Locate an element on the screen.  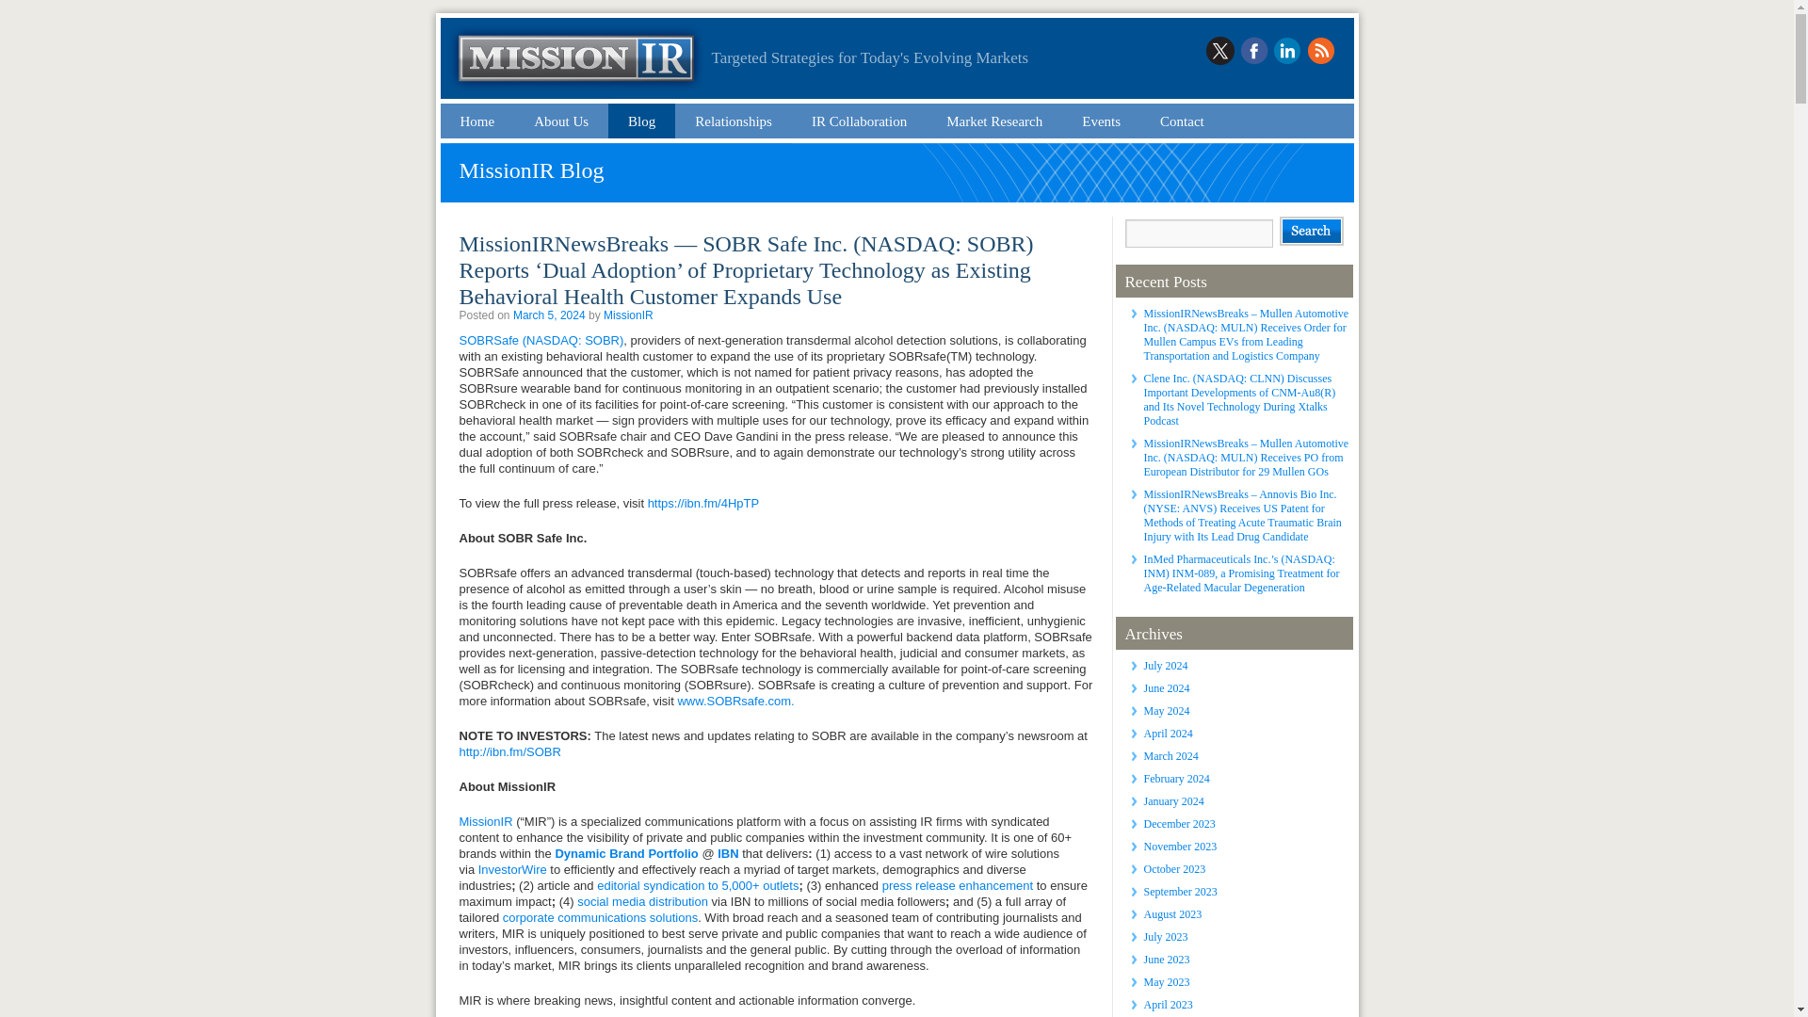
Market Research is located at coordinates (994, 121).